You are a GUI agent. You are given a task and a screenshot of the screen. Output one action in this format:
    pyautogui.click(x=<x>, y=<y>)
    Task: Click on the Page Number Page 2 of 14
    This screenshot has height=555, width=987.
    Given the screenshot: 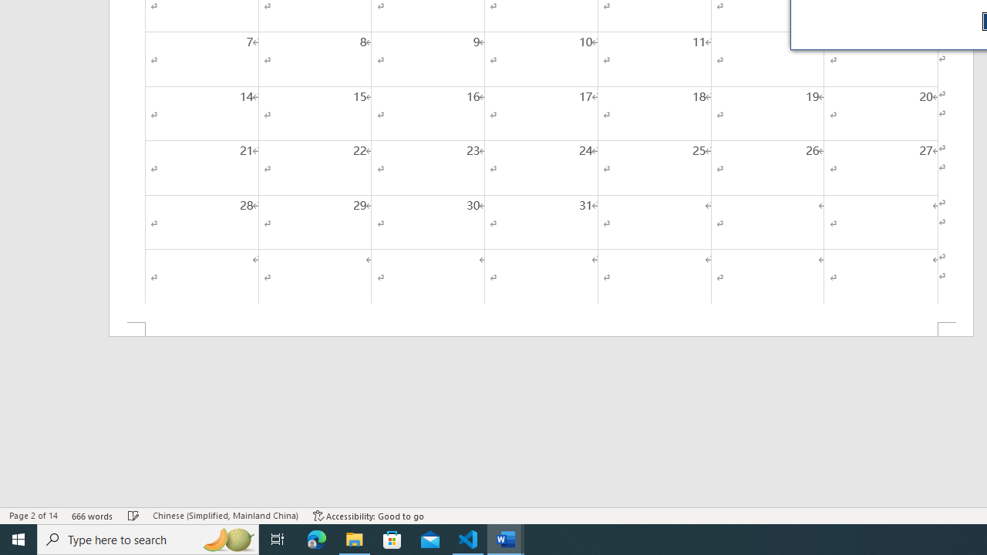 What is the action you would take?
    pyautogui.click(x=33, y=515)
    